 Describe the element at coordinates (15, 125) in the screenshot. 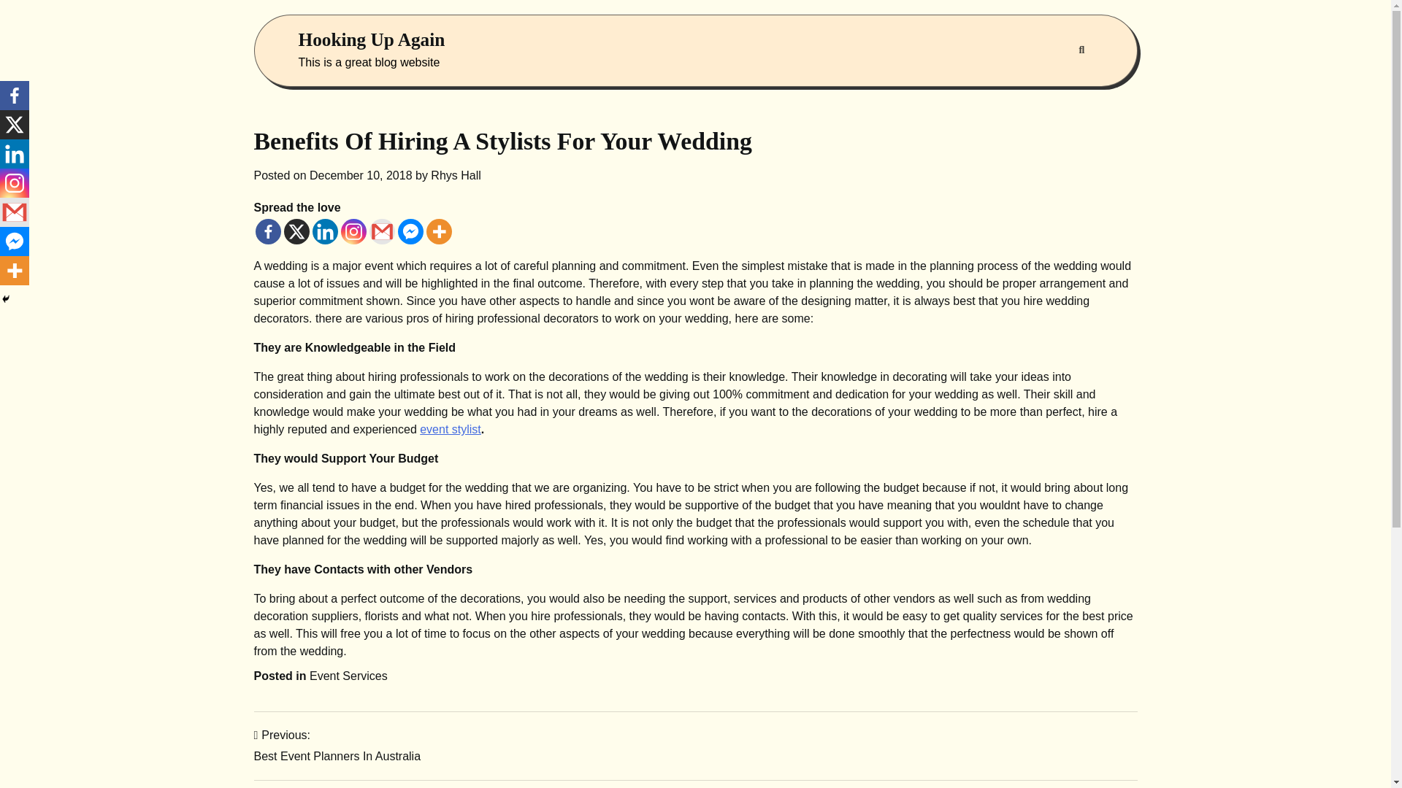

I see `X` at that location.